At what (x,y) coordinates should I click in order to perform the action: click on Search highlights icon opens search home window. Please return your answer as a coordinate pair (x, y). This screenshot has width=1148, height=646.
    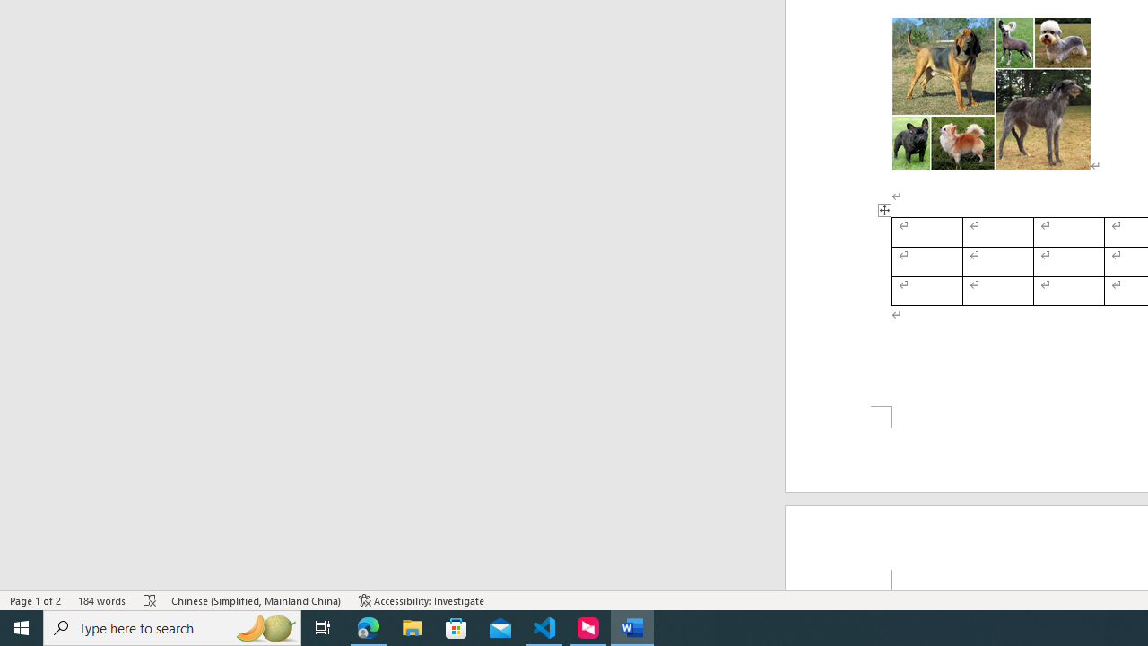
    Looking at the image, I should click on (265, 628).